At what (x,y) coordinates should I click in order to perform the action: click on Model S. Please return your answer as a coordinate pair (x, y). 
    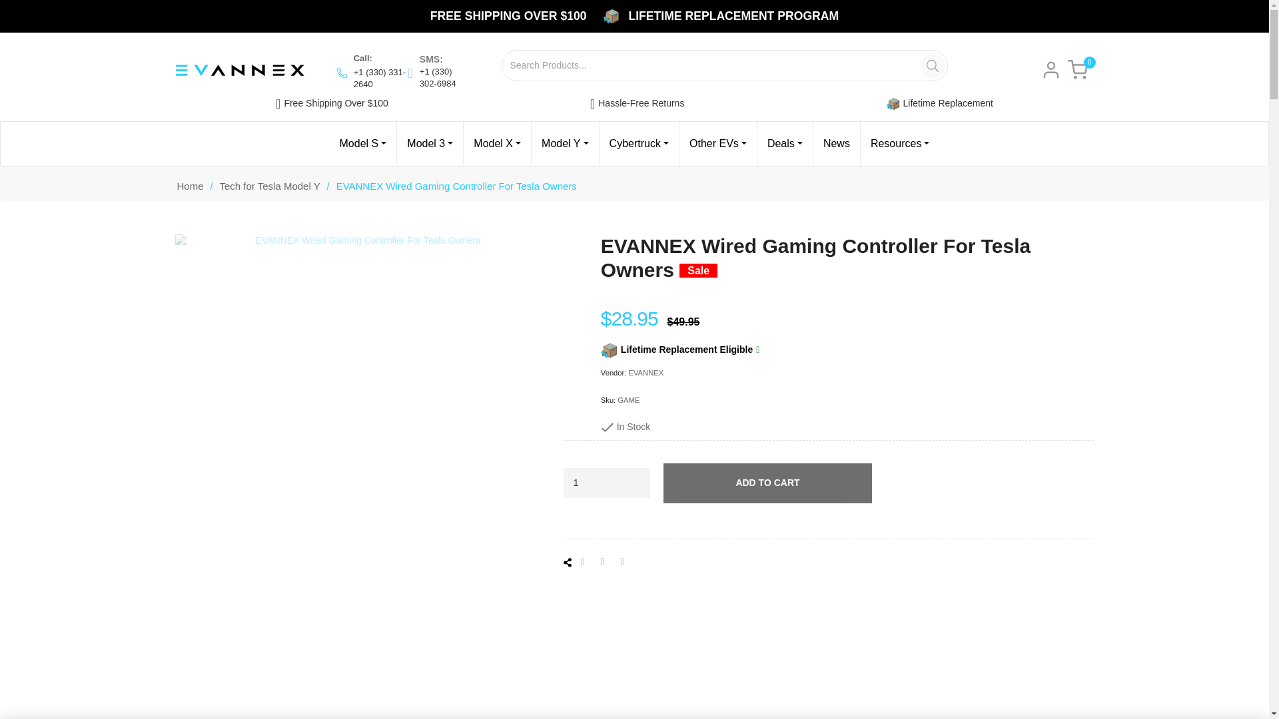
    Looking at the image, I should click on (363, 144).